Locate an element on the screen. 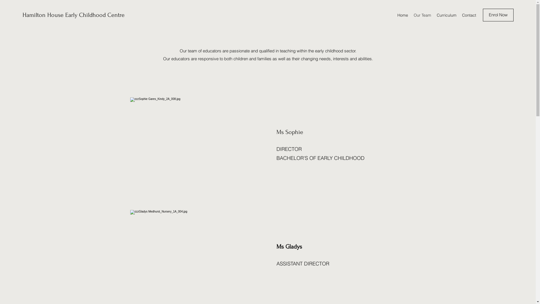 This screenshot has height=304, width=540. Home is located at coordinates (403, 15).